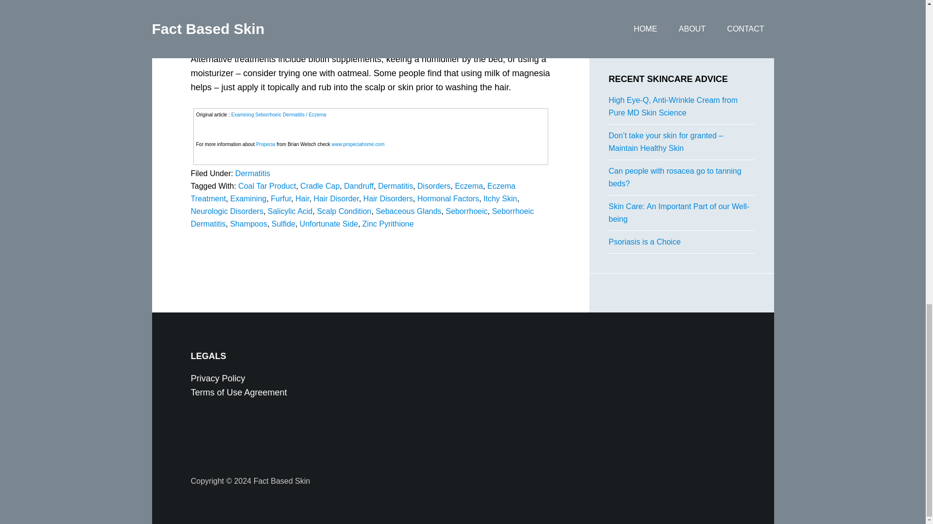 This screenshot has width=933, height=524. Describe the element at coordinates (408, 211) in the screenshot. I see `Sebaceous Glands` at that location.